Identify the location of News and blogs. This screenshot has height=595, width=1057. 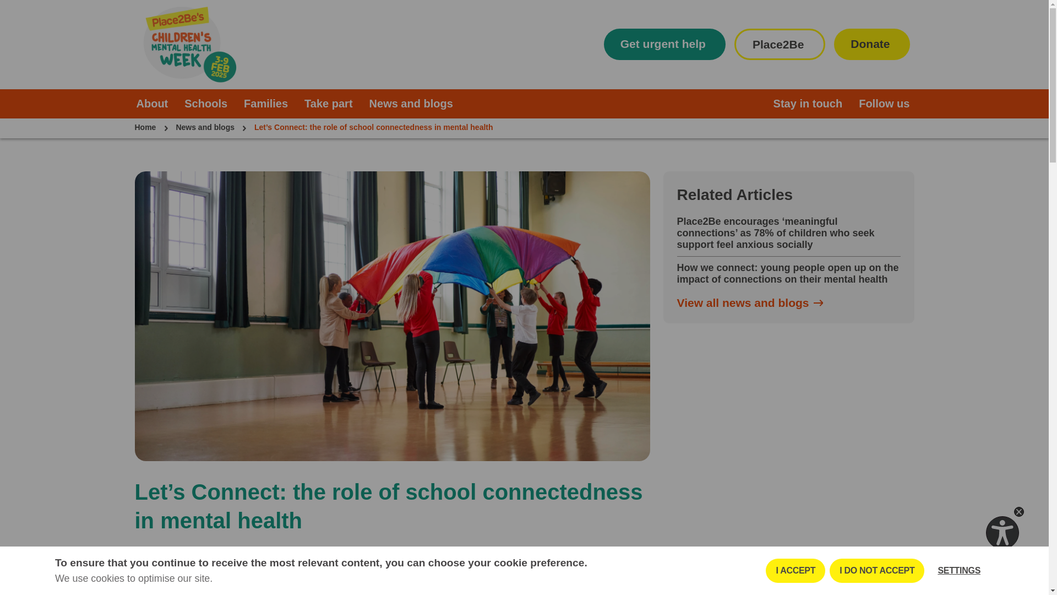
(205, 128).